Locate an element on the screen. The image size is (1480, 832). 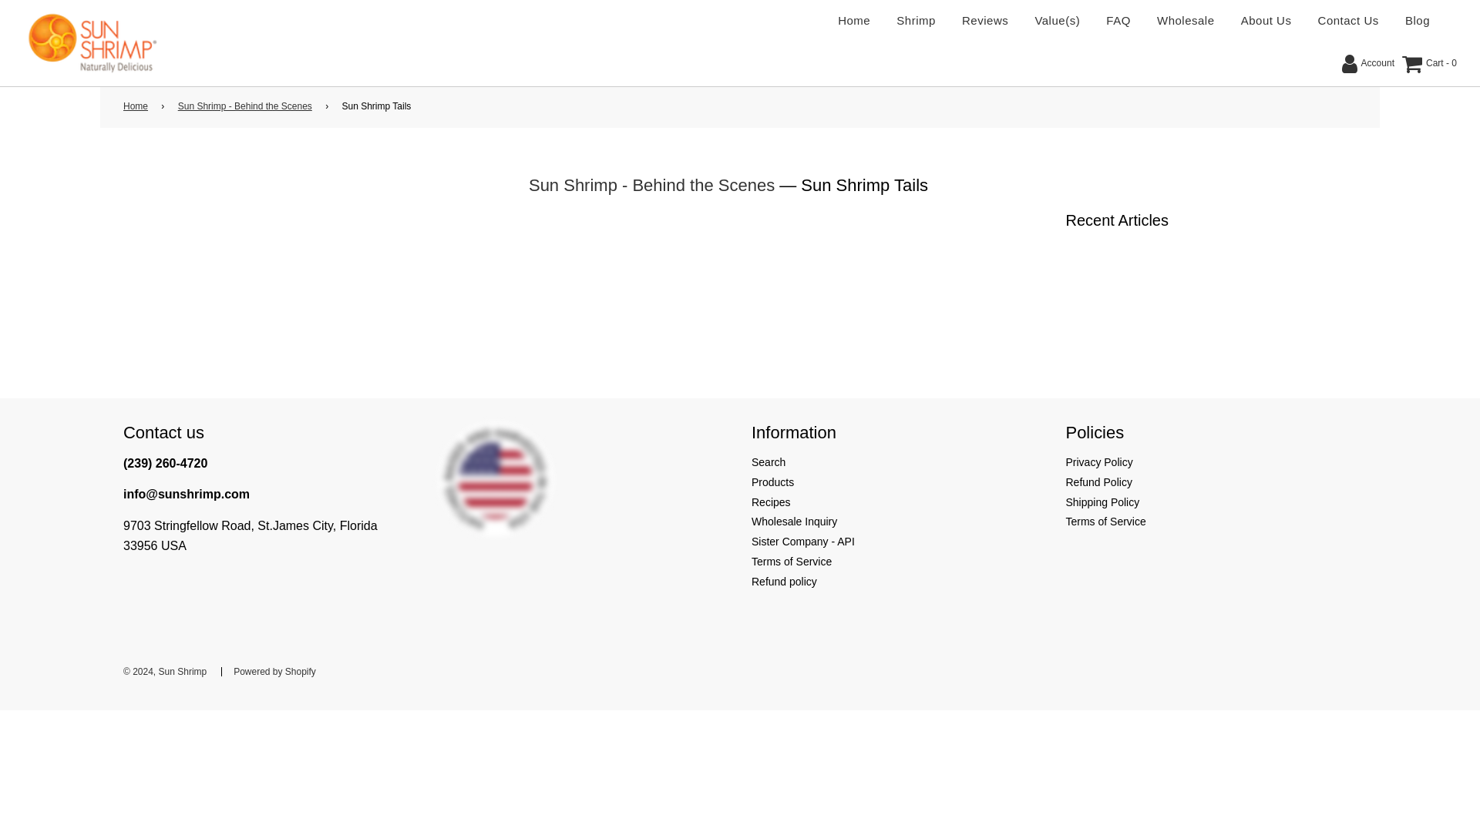
Wholesale is located at coordinates (1186, 21).